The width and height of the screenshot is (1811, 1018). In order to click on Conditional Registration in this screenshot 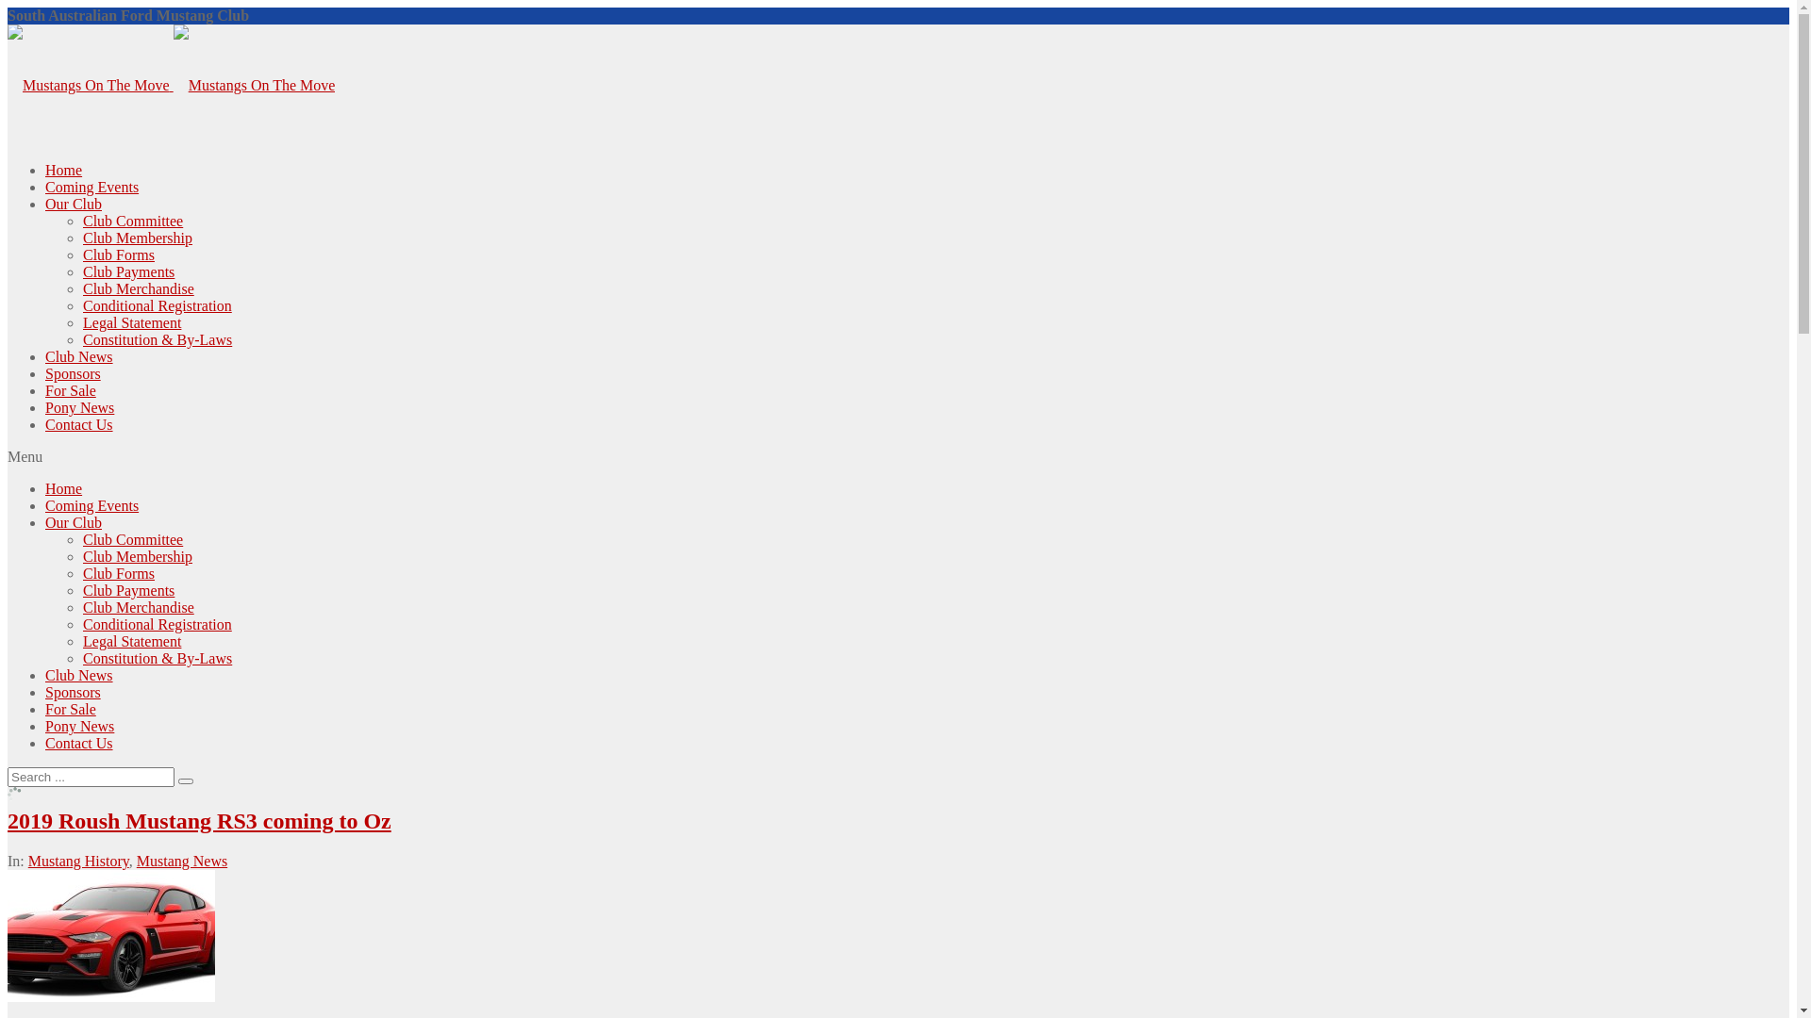, I will do `click(157, 305)`.